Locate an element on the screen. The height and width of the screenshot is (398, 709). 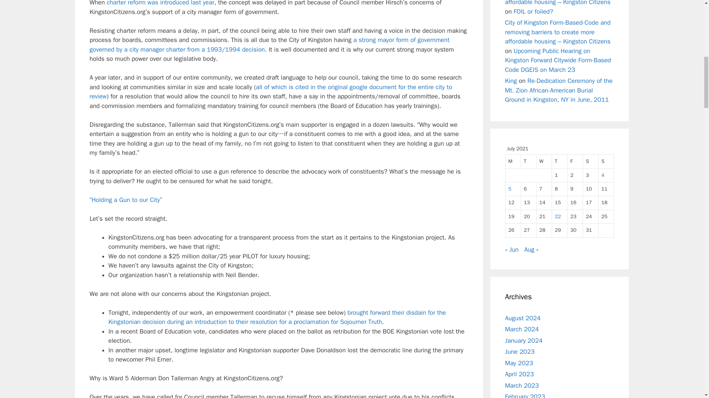
Thursday is located at coordinates (559, 161).